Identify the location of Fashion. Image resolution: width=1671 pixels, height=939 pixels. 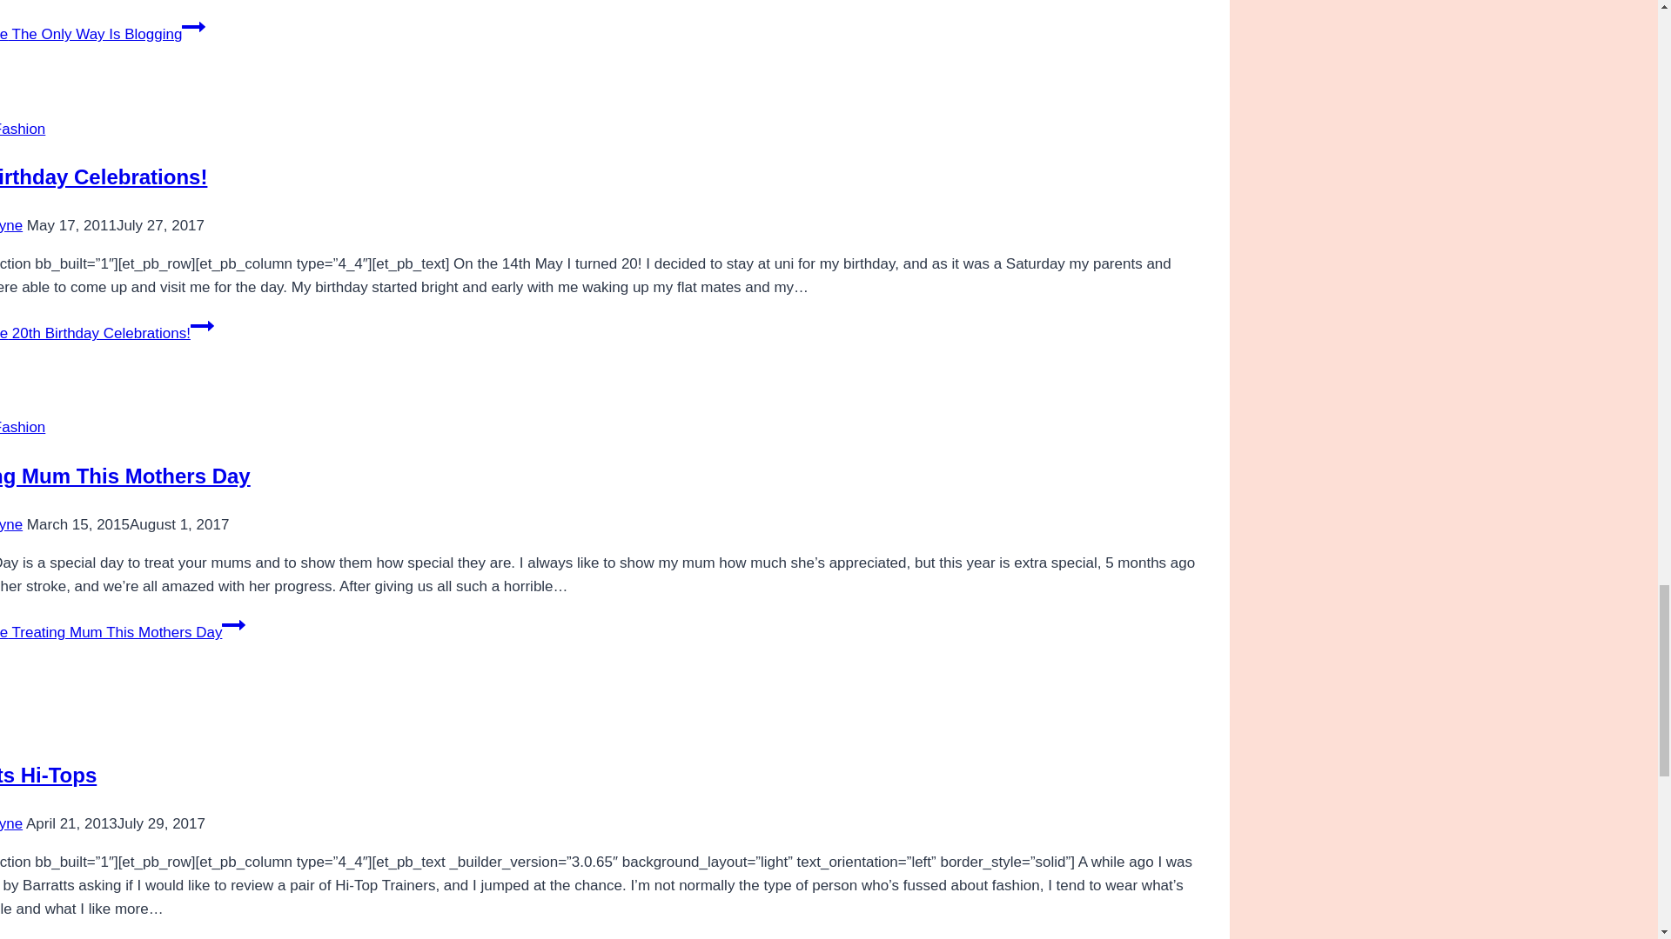
(23, 129).